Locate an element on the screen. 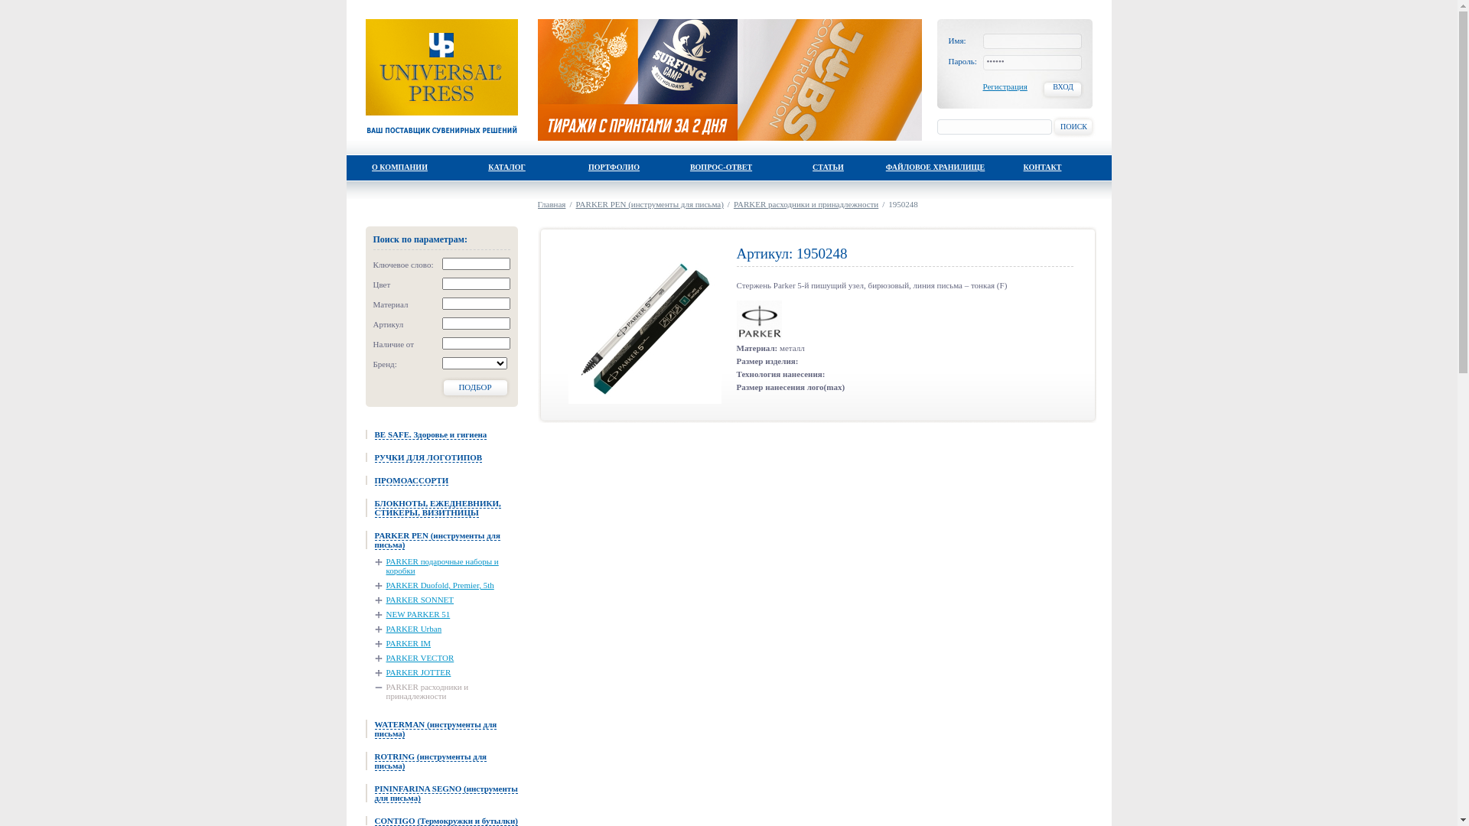  PARKER SONNET is located at coordinates (415, 600).